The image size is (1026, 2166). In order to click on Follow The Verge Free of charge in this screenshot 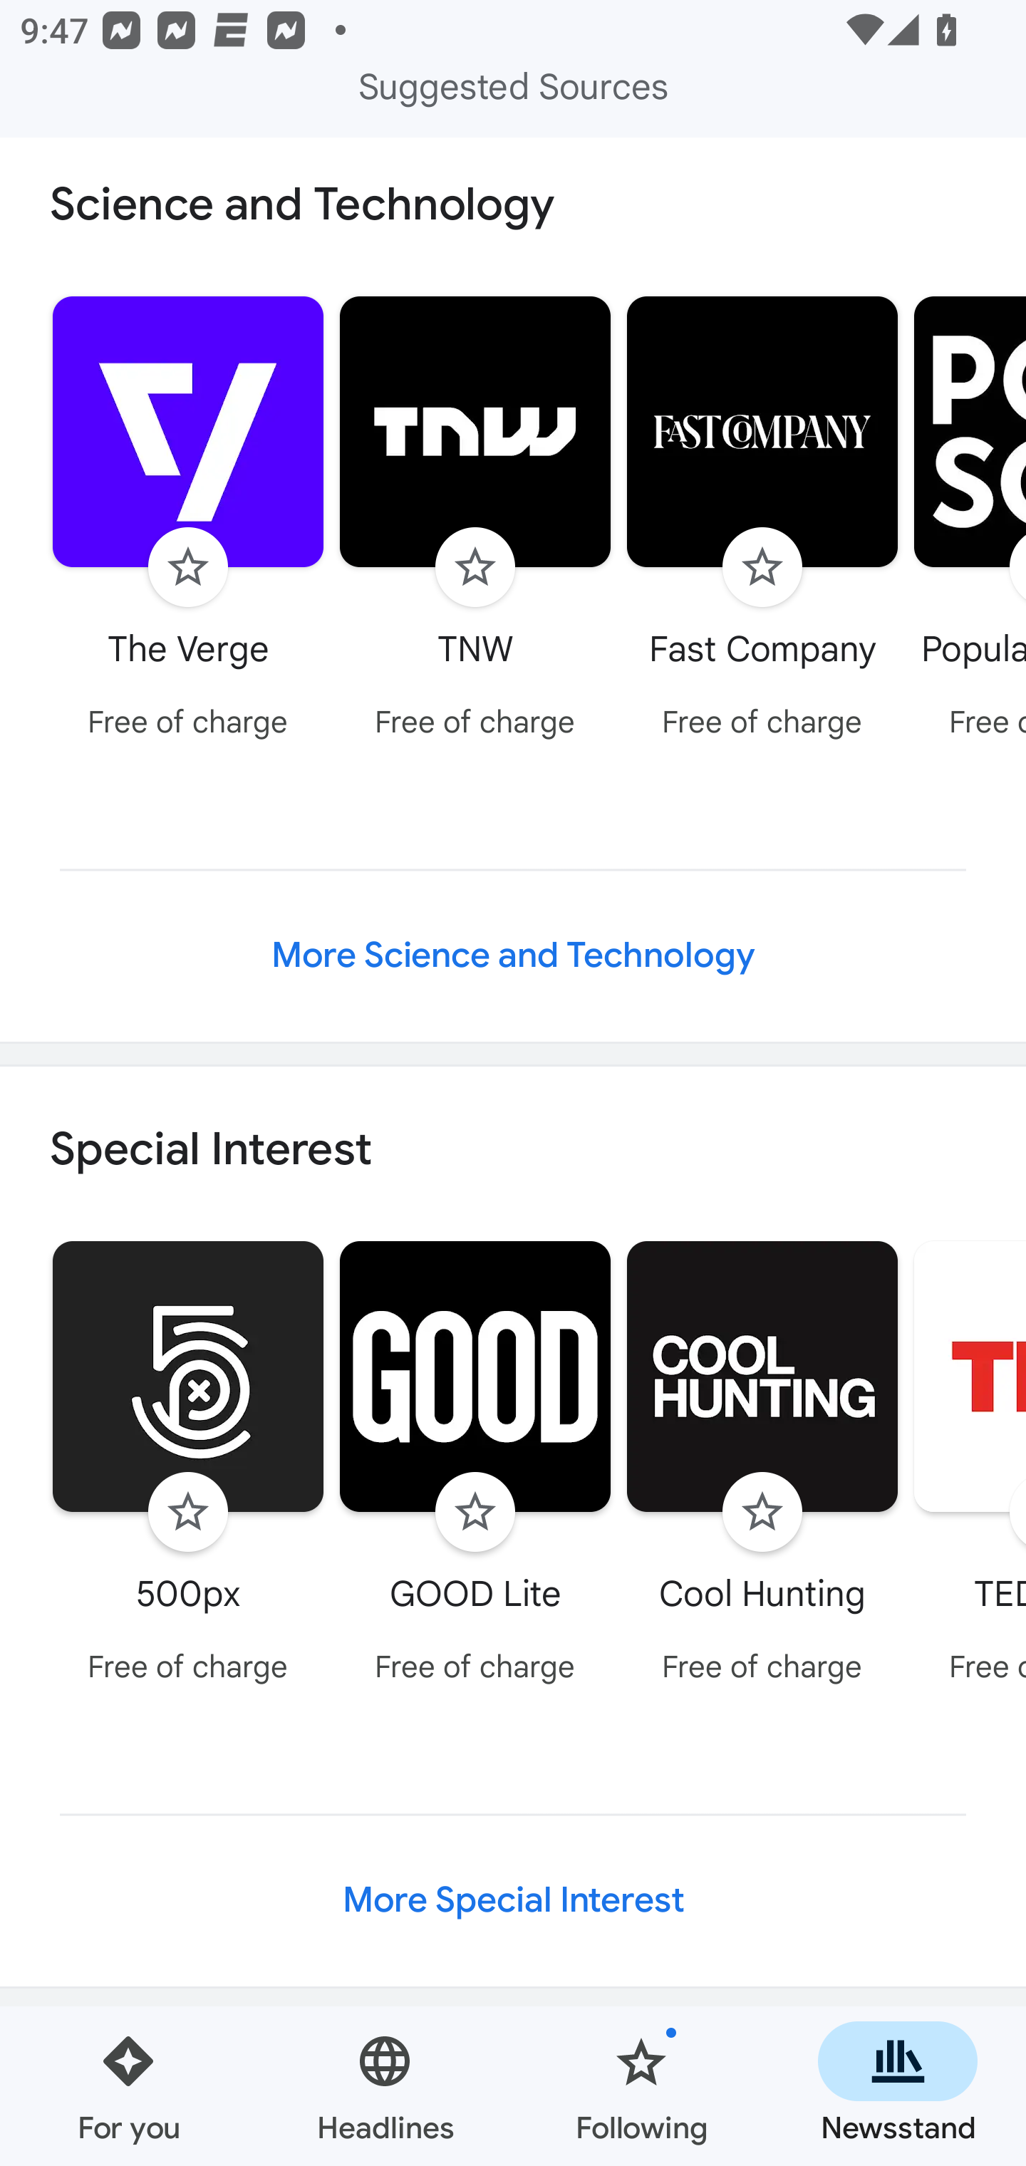, I will do `click(188, 520)`.